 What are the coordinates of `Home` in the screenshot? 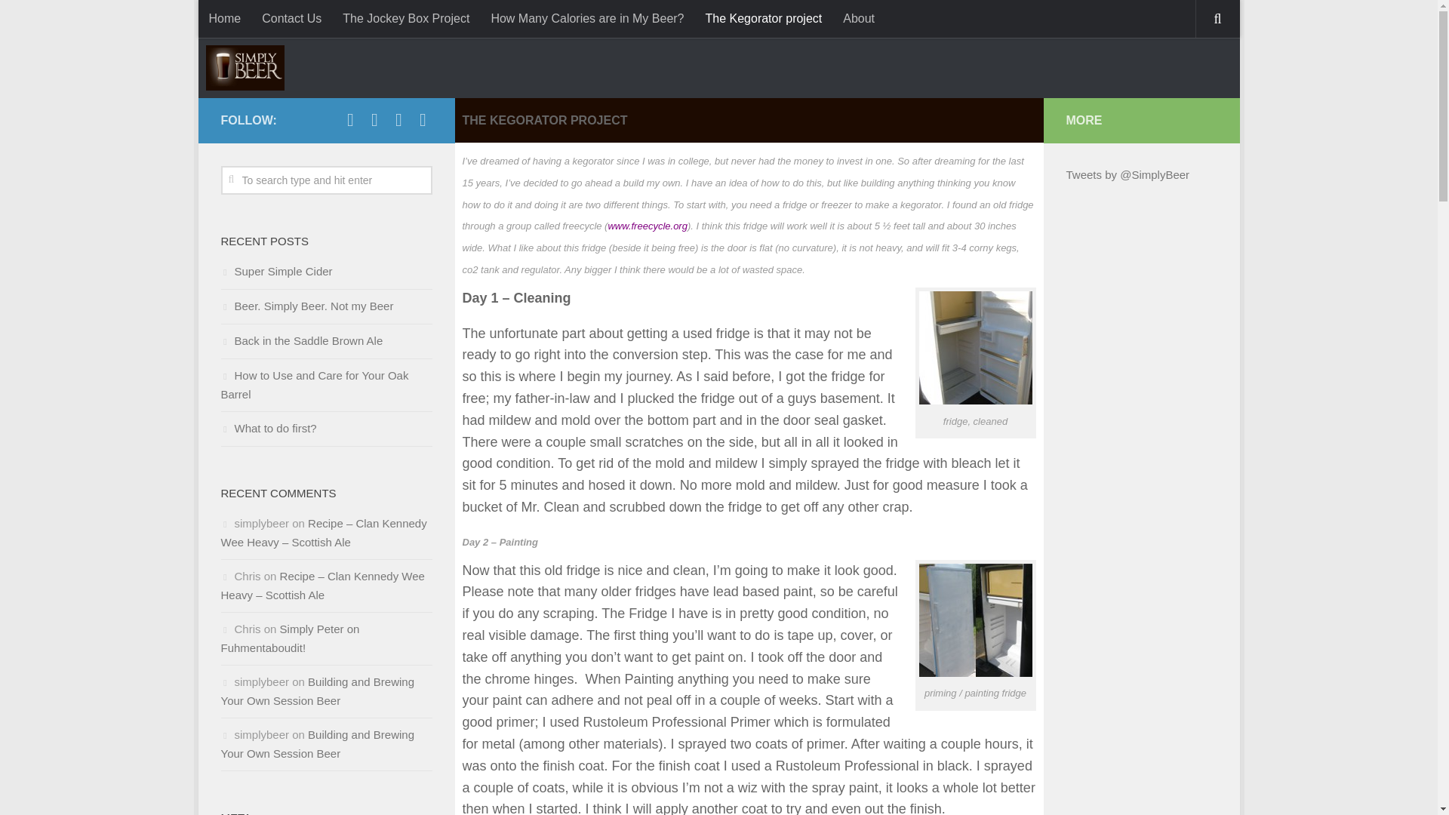 It's located at (223, 18).